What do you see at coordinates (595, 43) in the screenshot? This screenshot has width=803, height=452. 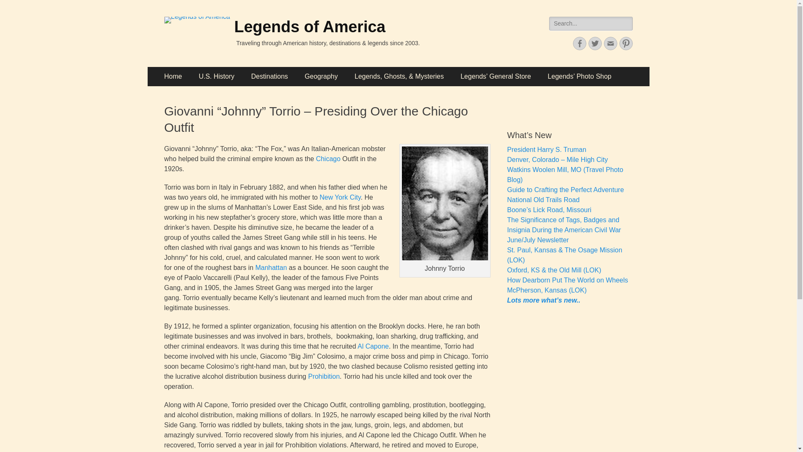 I see `Twitter` at bounding box center [595, 43].